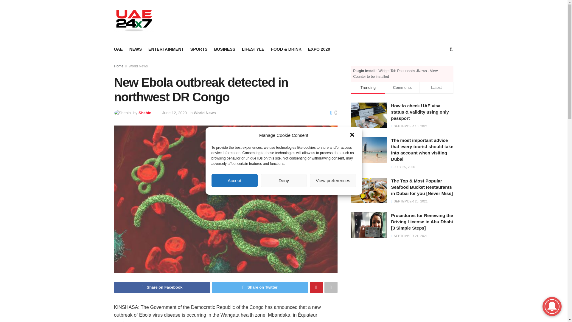 Image resolution: width=572 pixels, height=322 pixels. What do you see at coordinates (138, 66) in the screenshot?
I see `World News` at bounding box center [138, 66].